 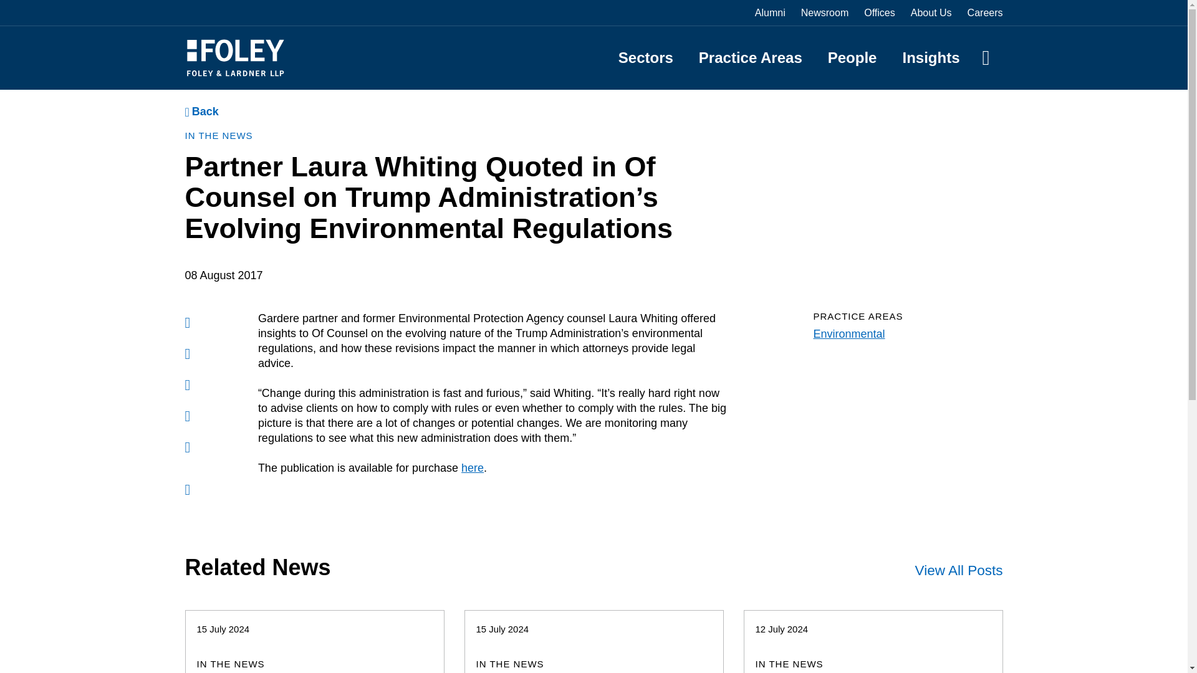 I want to click on Alumni, so click(x=770, y=12).